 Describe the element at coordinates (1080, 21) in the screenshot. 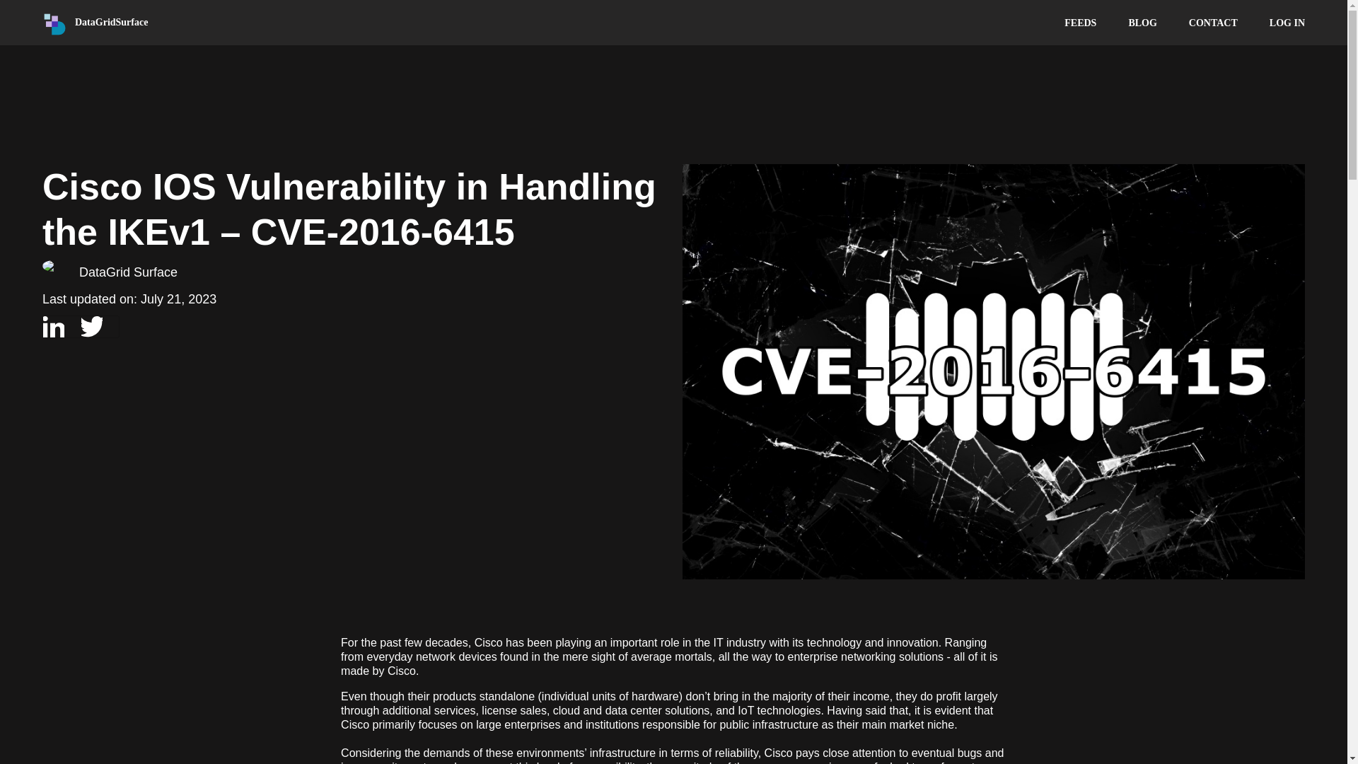

I see `FEEDS` at that location.